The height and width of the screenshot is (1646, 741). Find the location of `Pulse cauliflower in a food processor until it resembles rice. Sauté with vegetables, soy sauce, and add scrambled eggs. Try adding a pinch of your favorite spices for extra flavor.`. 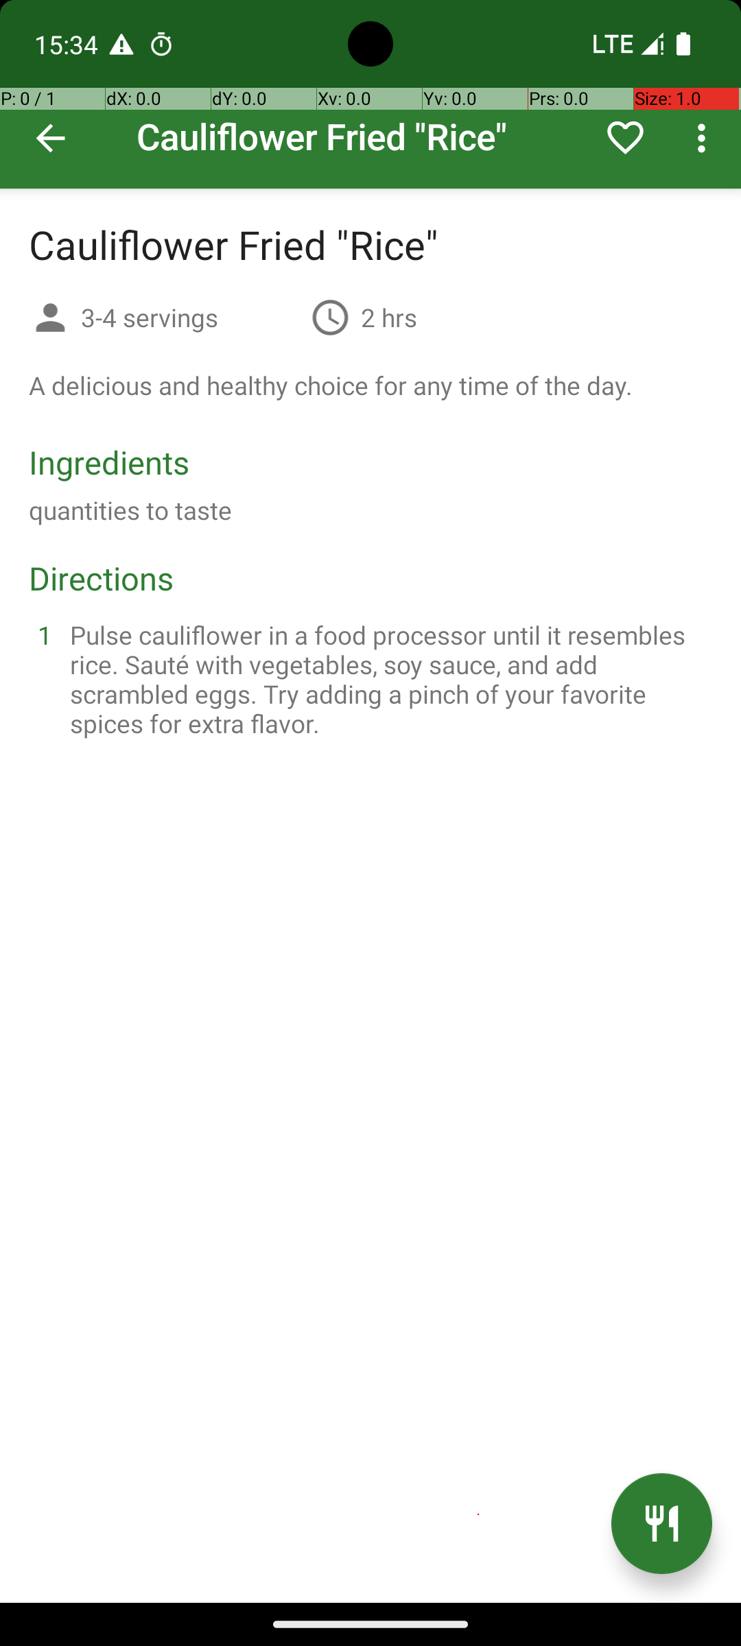

Pulse cauliflower in a food processor until it resembles rice. Sauté with vegetables, soy sauce, and add scrambled eggs. Try adding a pinch of your favorite spices for extra flavor. is located at coordinates (387, 679).